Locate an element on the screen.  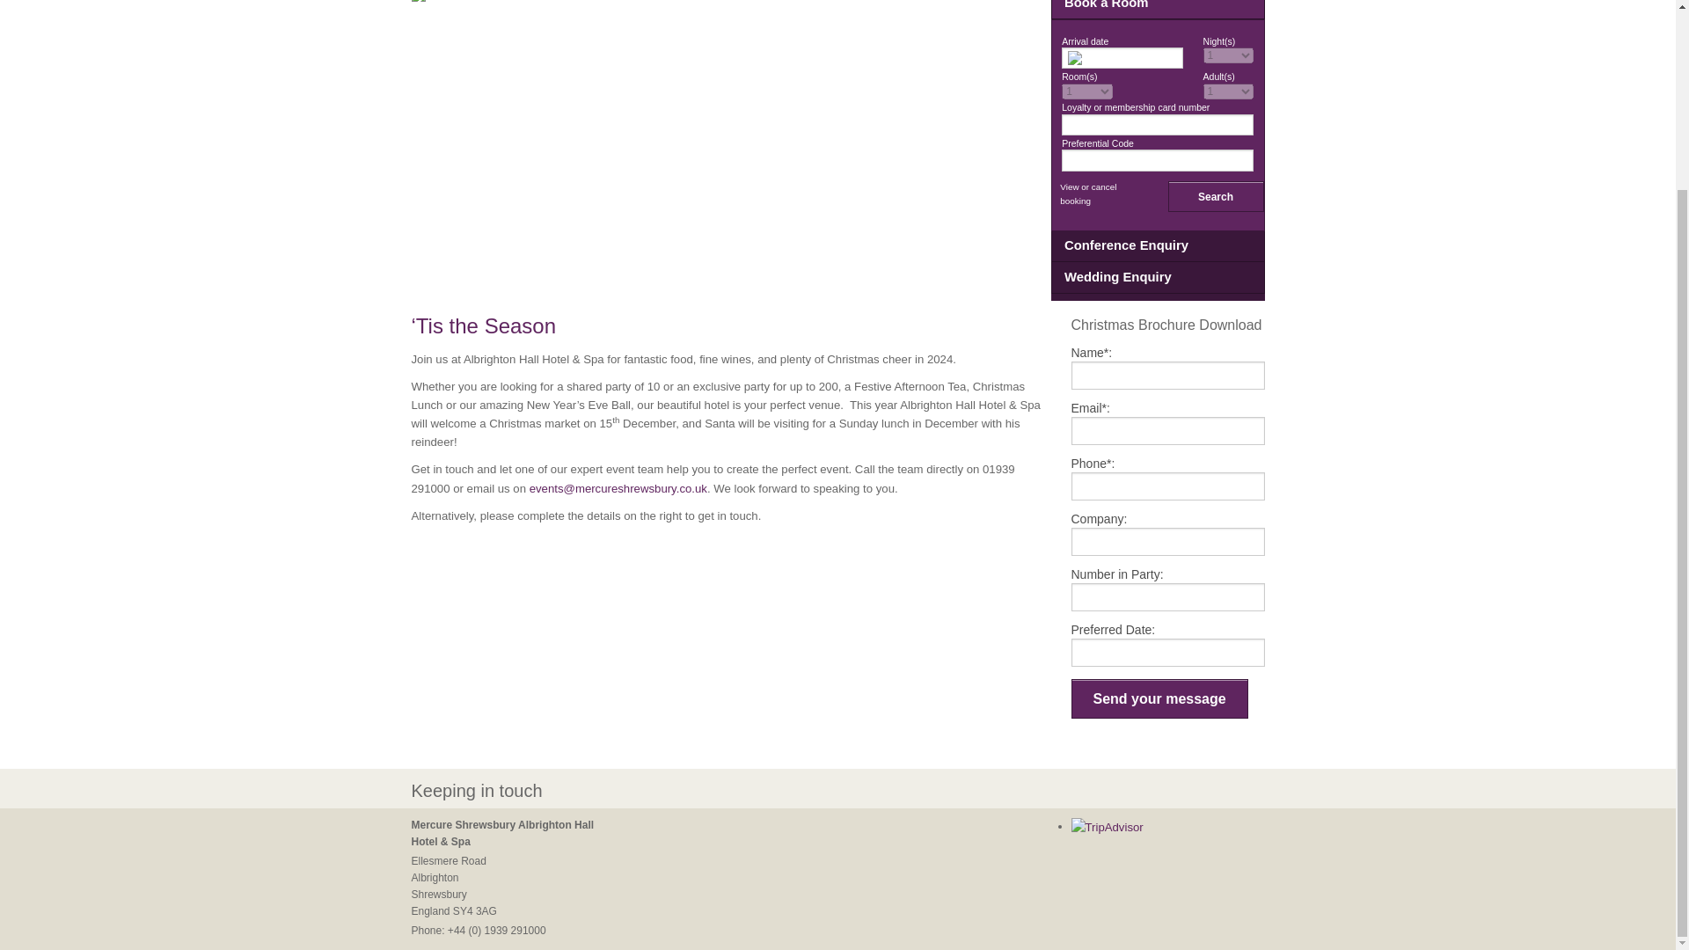
Arrival date calendar is located at coordinates (1122, 58).